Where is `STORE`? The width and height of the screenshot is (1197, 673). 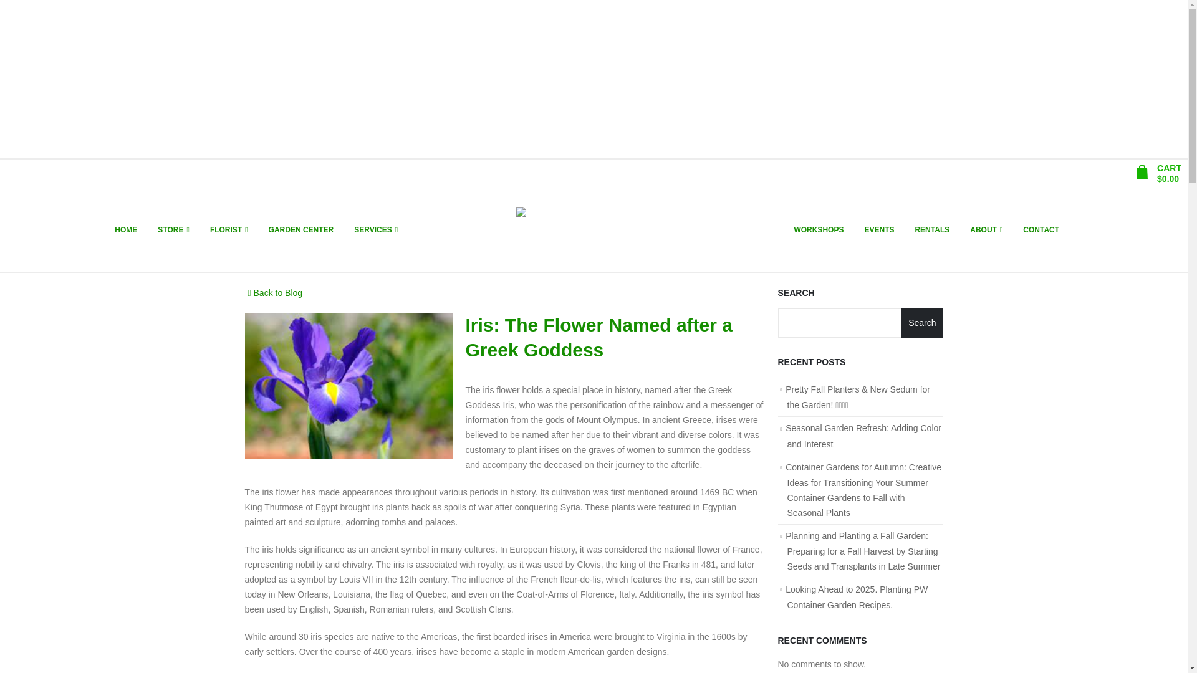
STORE is located at coordinates (173, 229).